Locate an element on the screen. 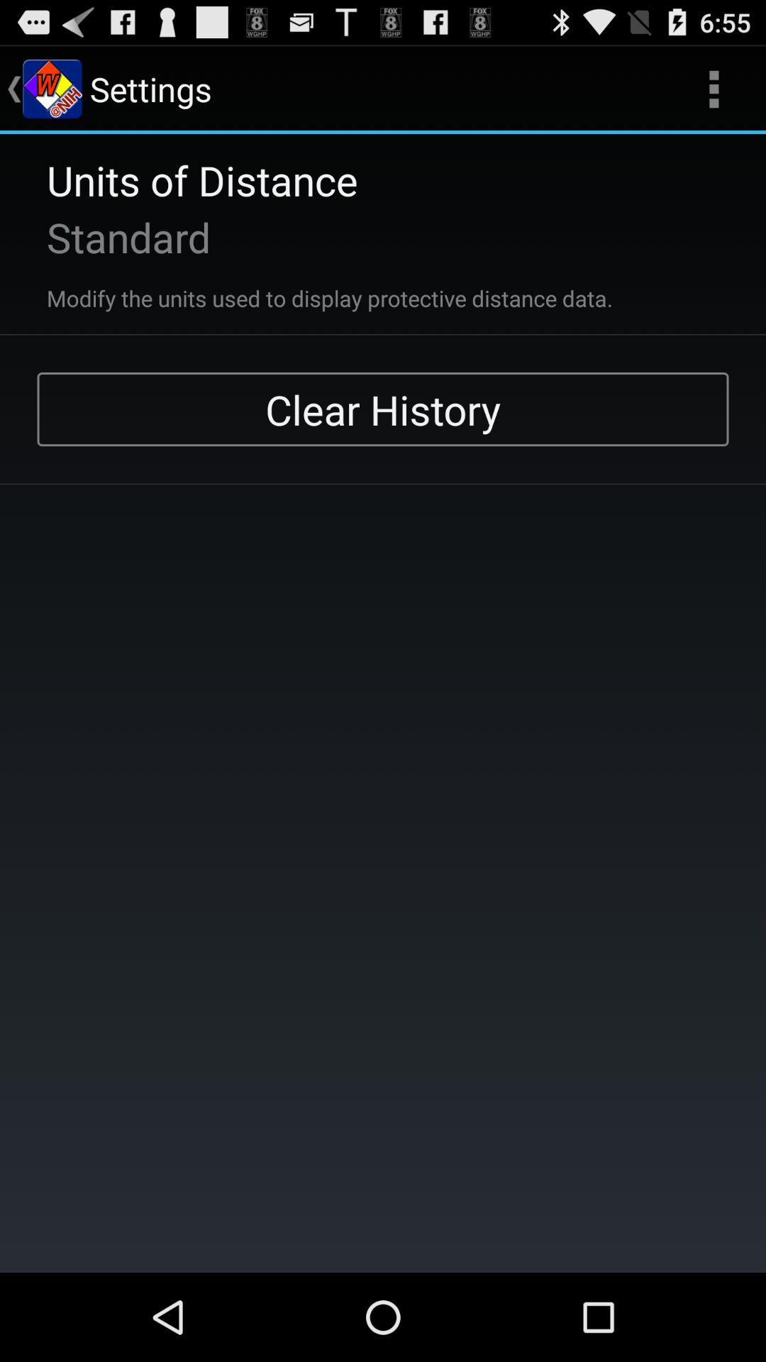 This screenshot has width=766, height=1362. tap the app below the units of distance icon is located at coordinates (110, 237).